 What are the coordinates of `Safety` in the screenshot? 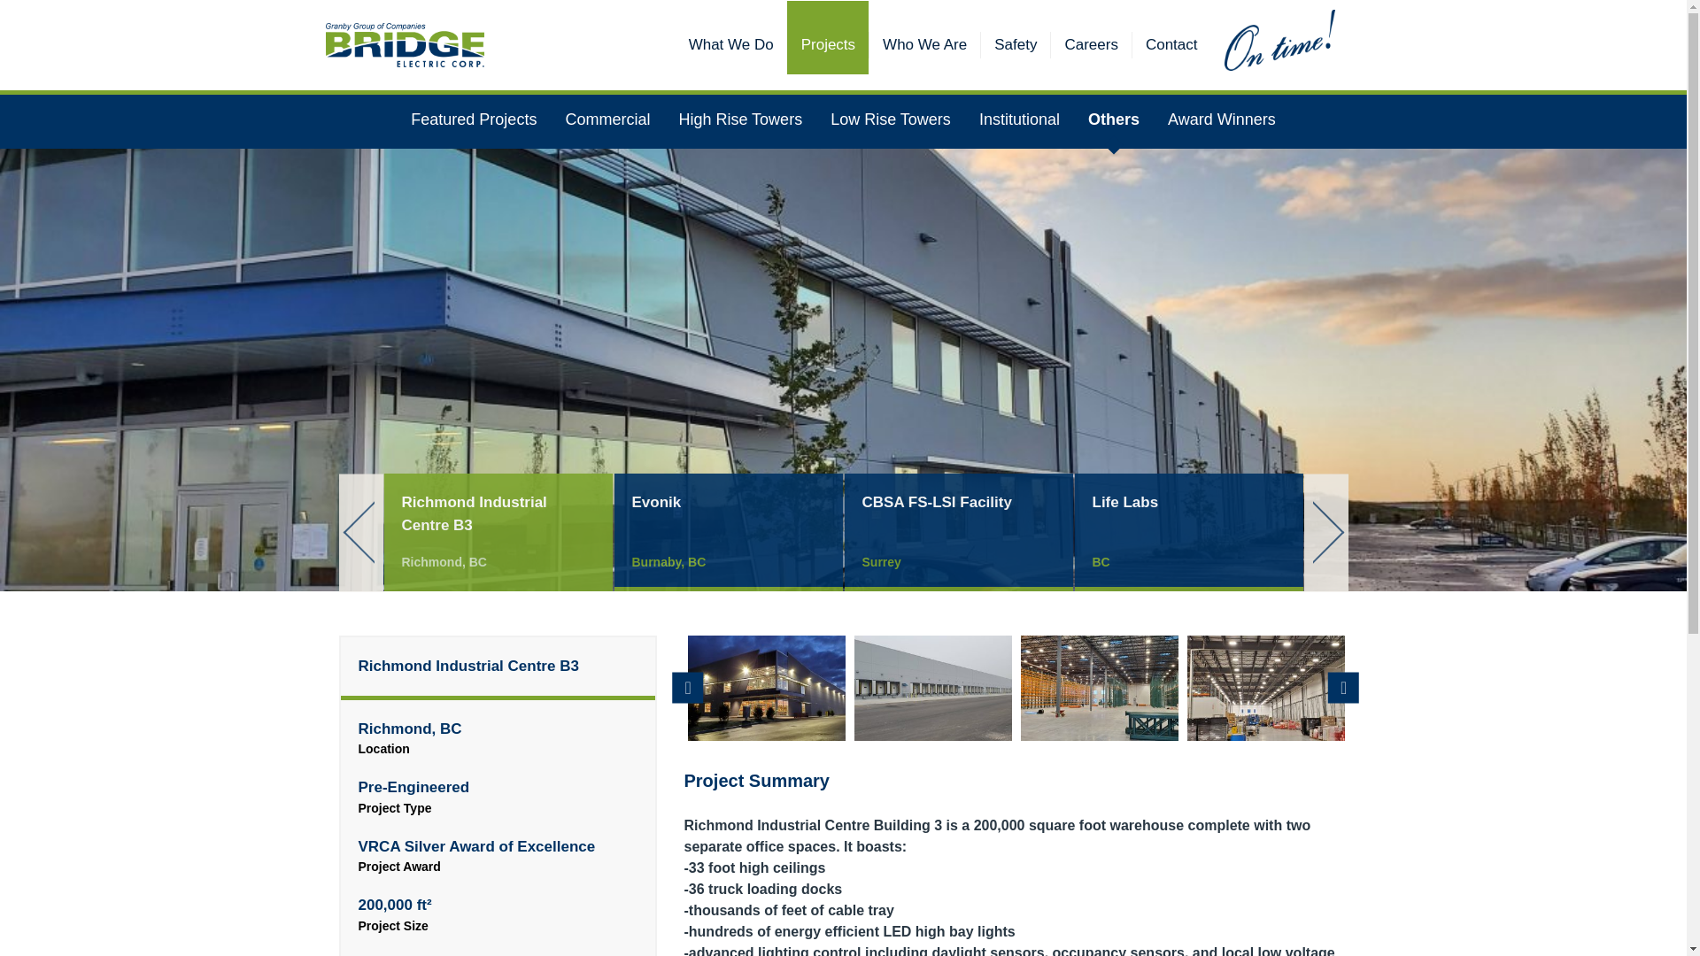 It's located at (1015, 44).